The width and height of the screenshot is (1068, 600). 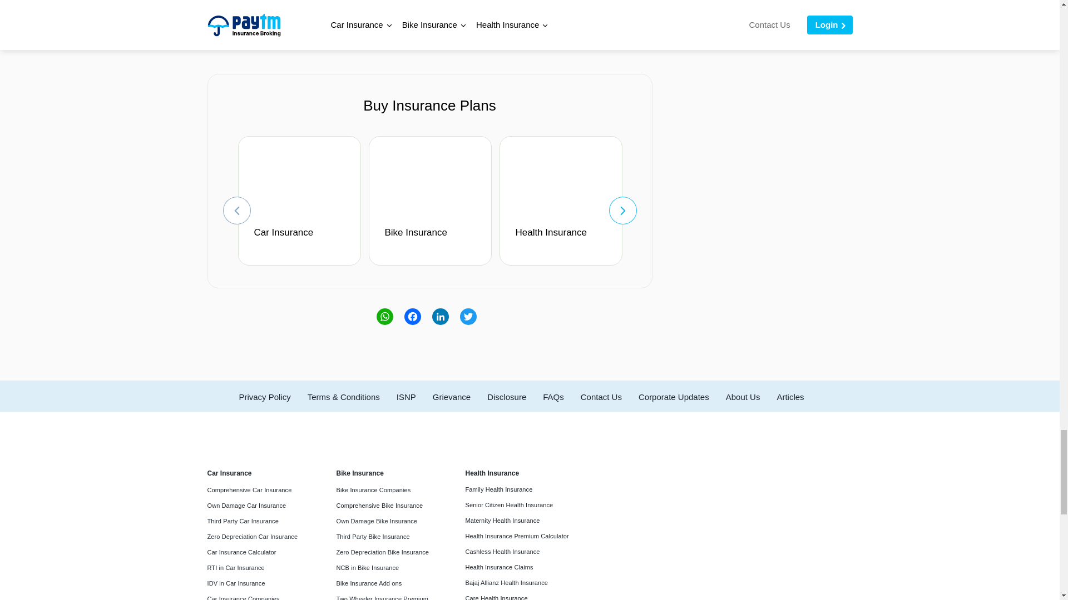 I want to click on Health Insurance, so click(x=563, y=239).